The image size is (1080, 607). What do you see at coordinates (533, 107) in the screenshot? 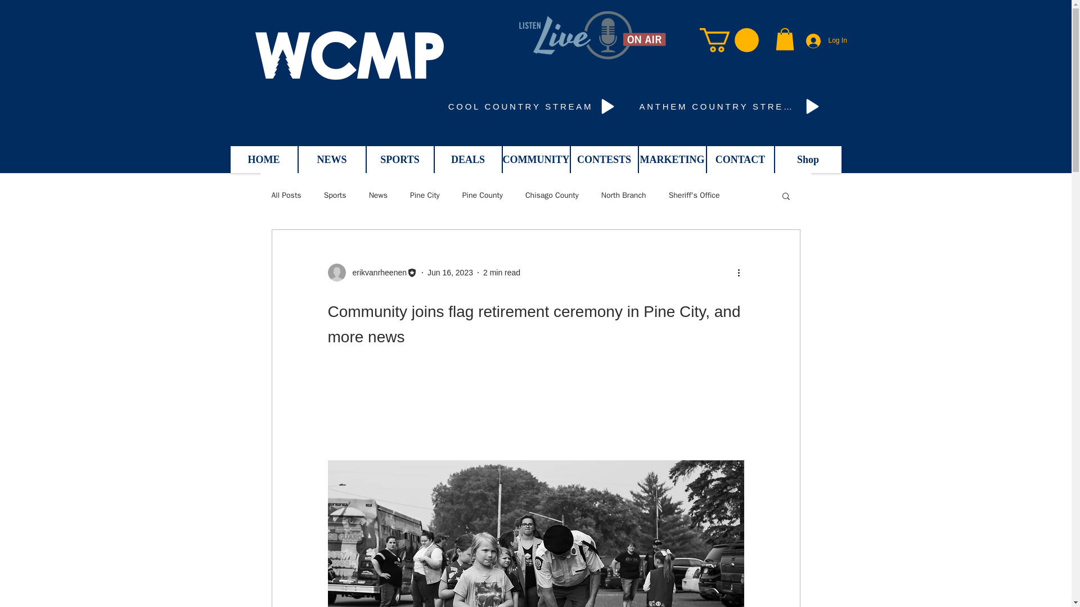
I see `COOL COUNTRY STREAM` at bounding box center [533, 107].